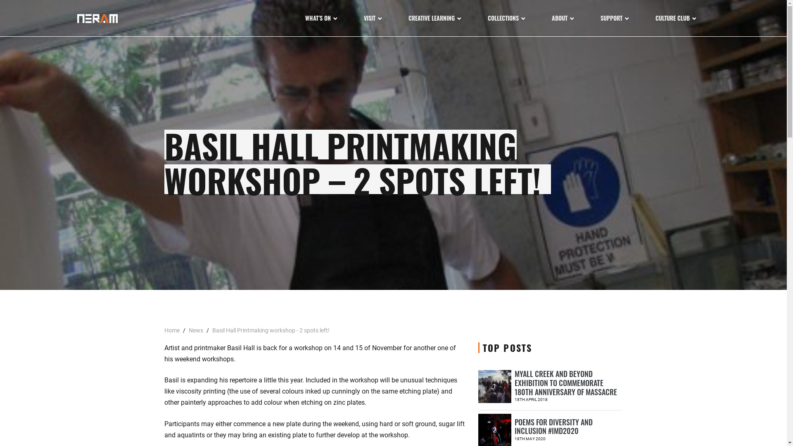 The width and height of the screenshot is (793, 446). Describe the element at coordinates (563, 18) in the screenshot. I see `ABOUT` at that location.